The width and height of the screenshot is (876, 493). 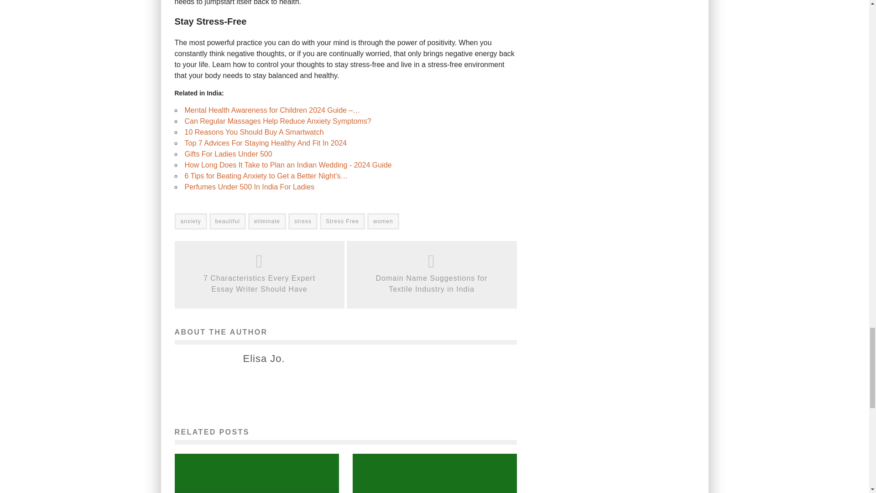 What do you see at coordinates (266, 142) in the screenshot?
I see `Top 7 Advices For Staying Healthy And Fit In 2024` at bounding box center [266, 142].